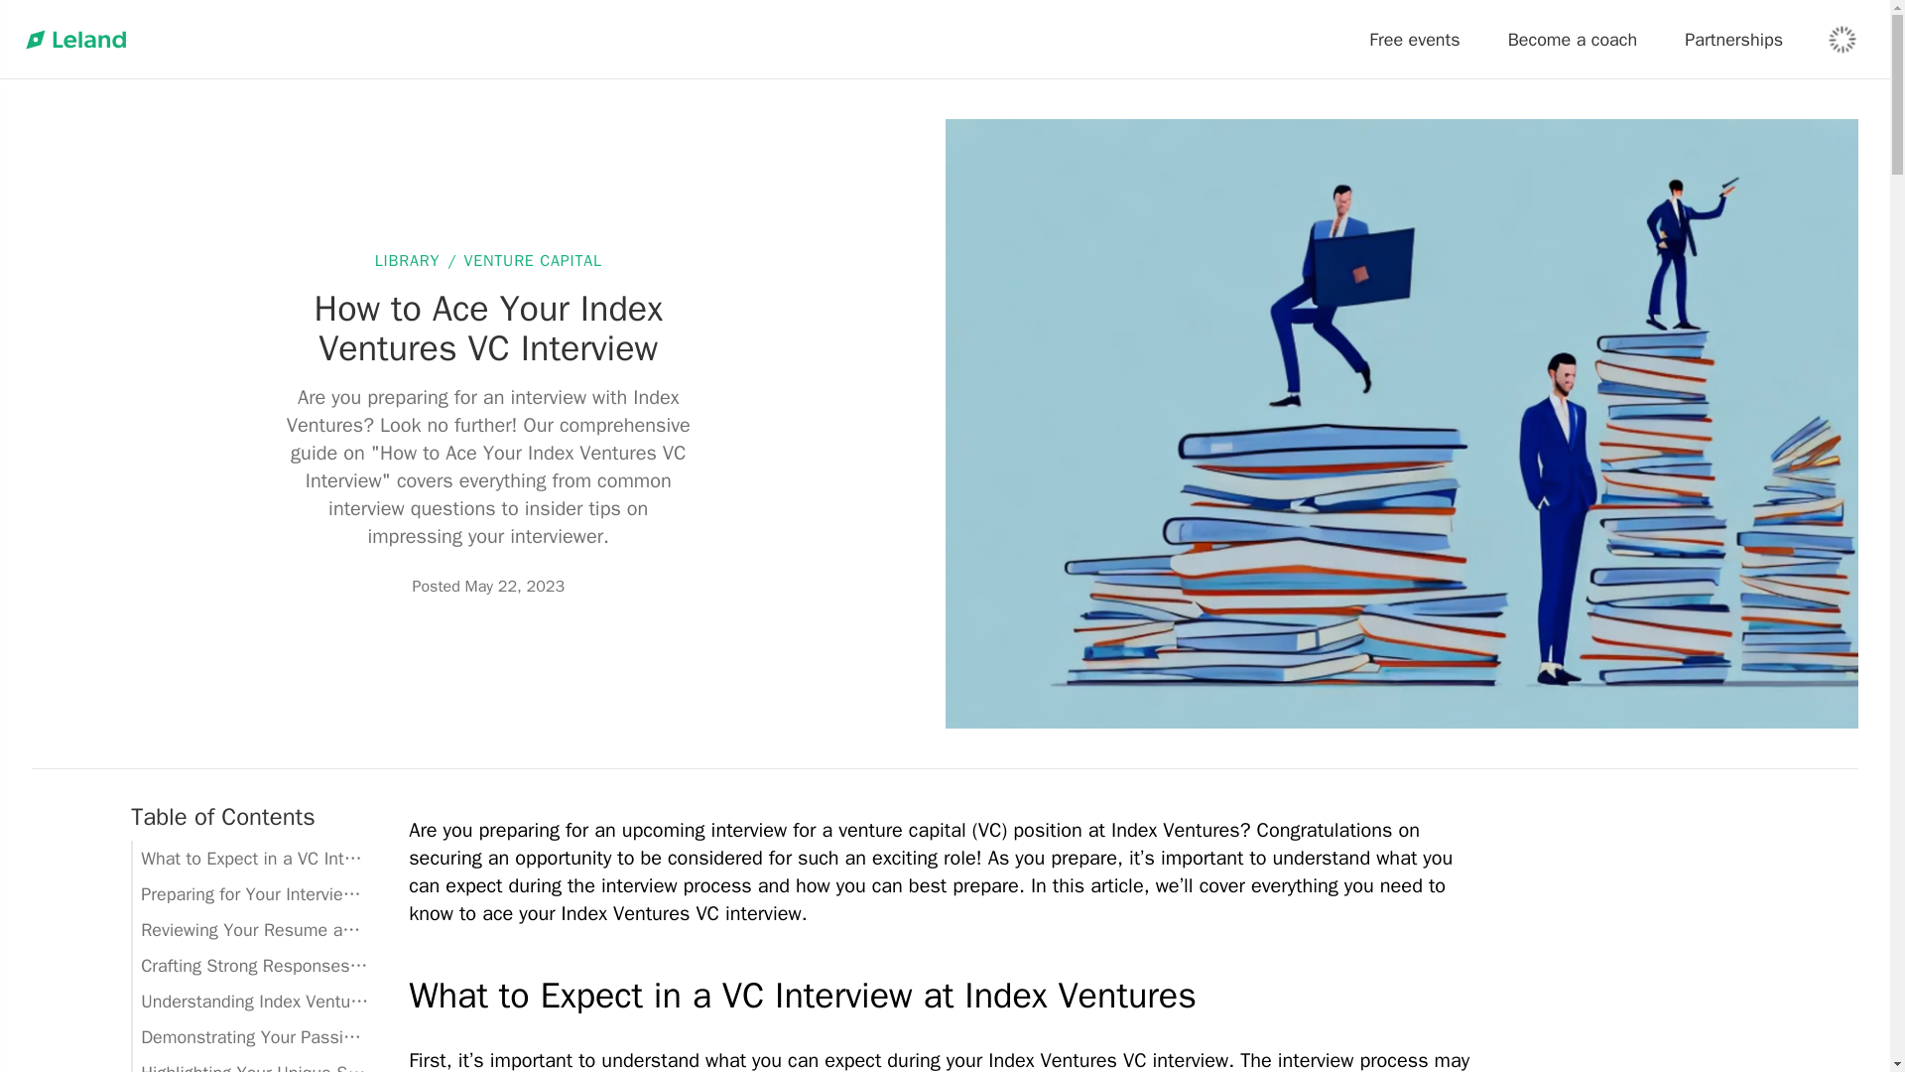 This screenshot has width=1905, height=1072. What do you see at coordinates (250, 929) in the screenshot?
I see `Reviewing Your Resume and Cover Letter for the Interview` at bounding box center [250, 929].